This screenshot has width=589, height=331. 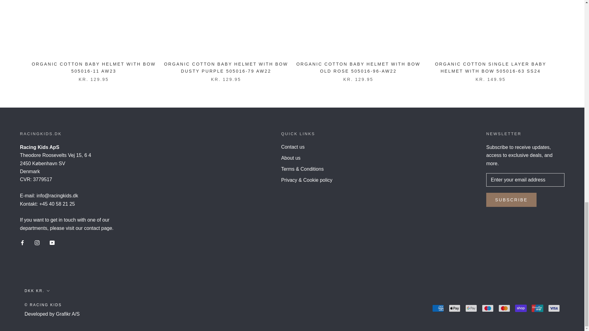 I want to click on Shop Pay, so click(x=521, y=308).